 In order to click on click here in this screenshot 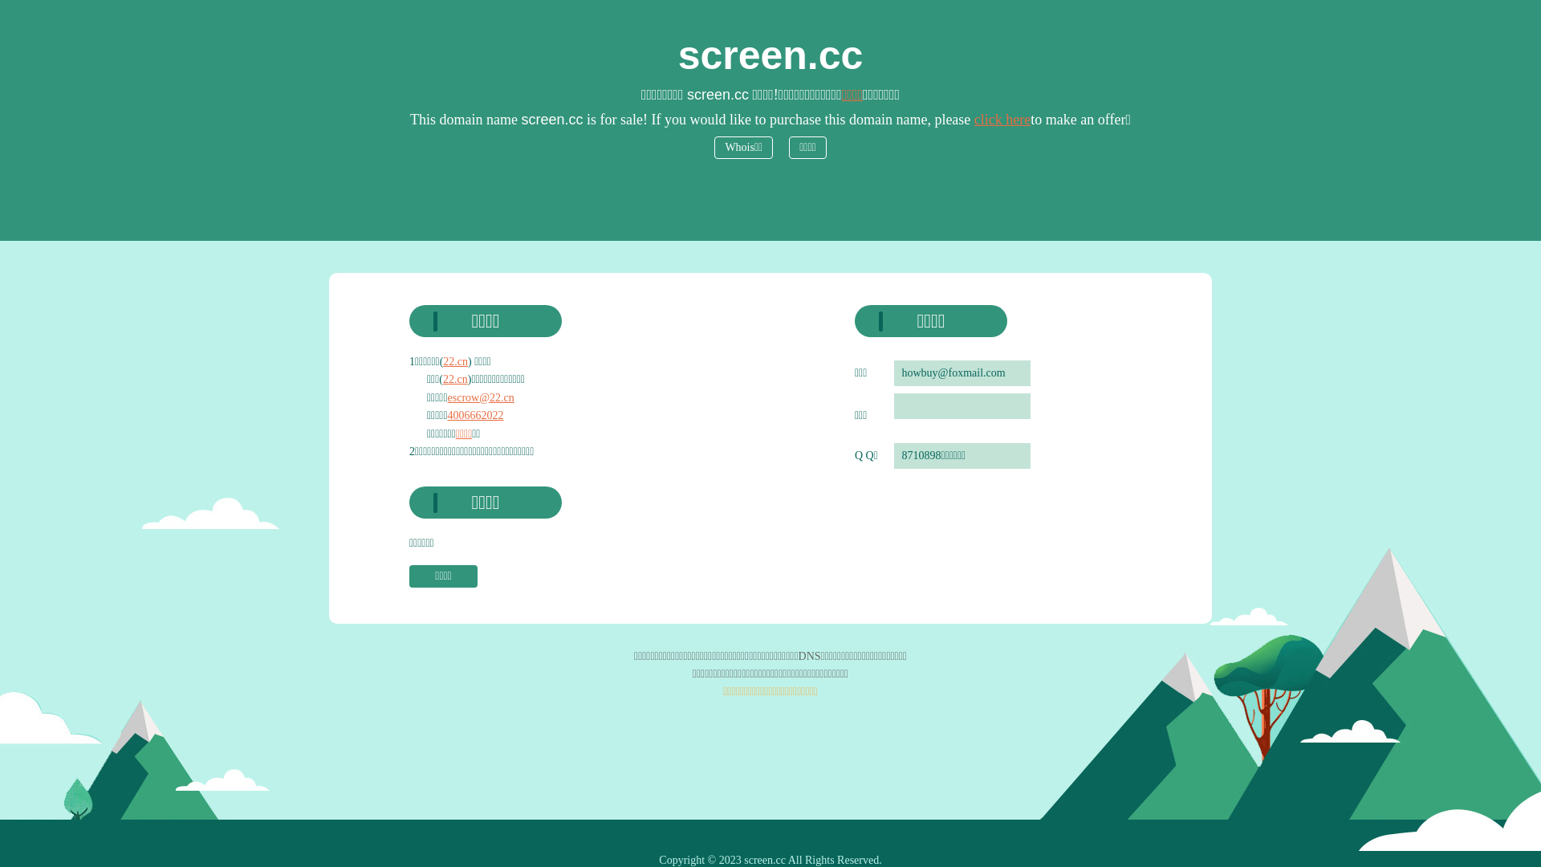, I will do `click(1002, 120)`.